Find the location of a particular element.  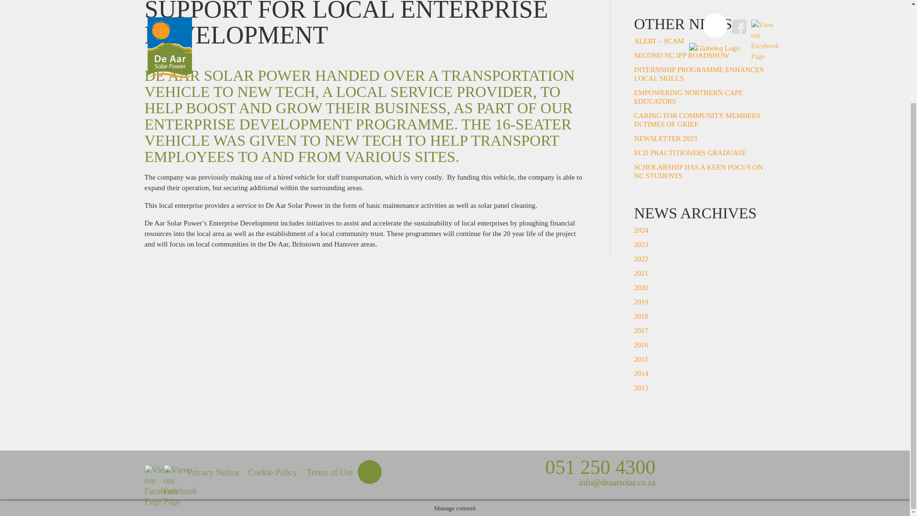

EMPOWERING NORTHERN CAPE EDUCATORS is located at coordinates (689, 97).